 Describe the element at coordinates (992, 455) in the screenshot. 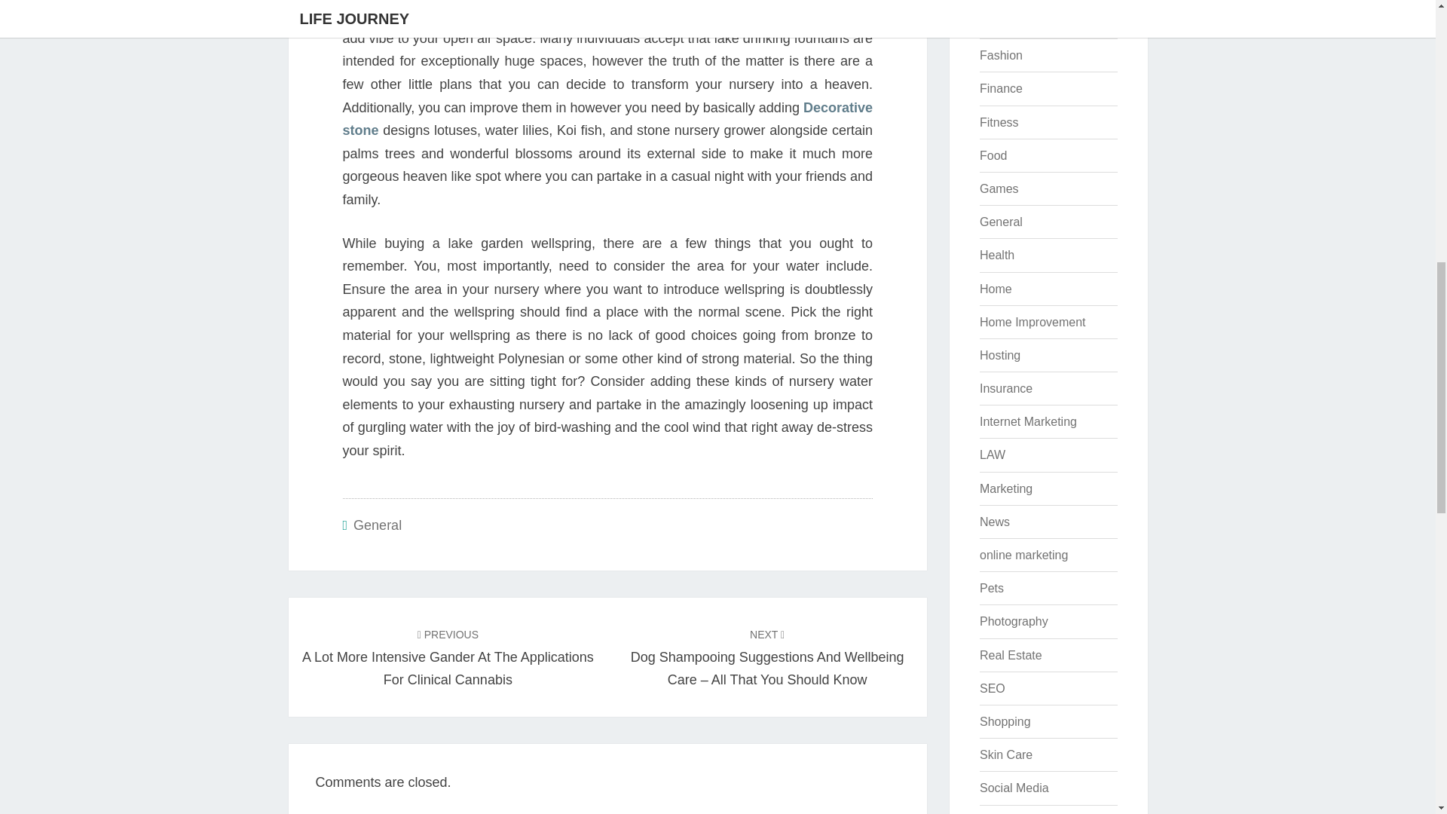

I see `LAW` at that location.